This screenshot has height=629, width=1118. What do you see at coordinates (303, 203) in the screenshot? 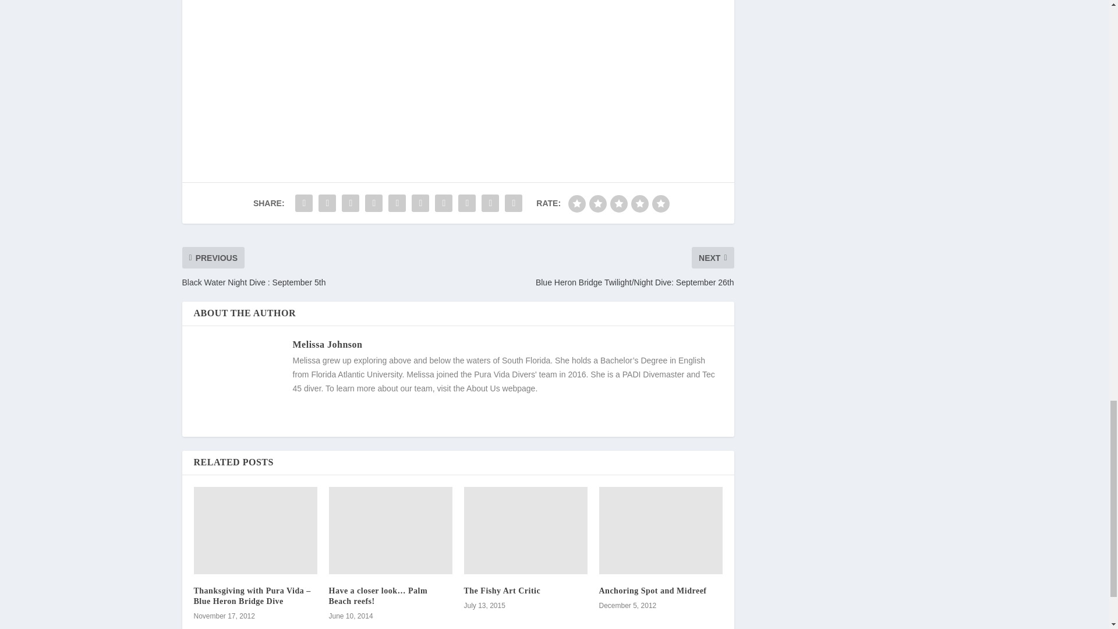
I see `Share "Grouper Dives" via Facebook` at bounding box center [303, 203].